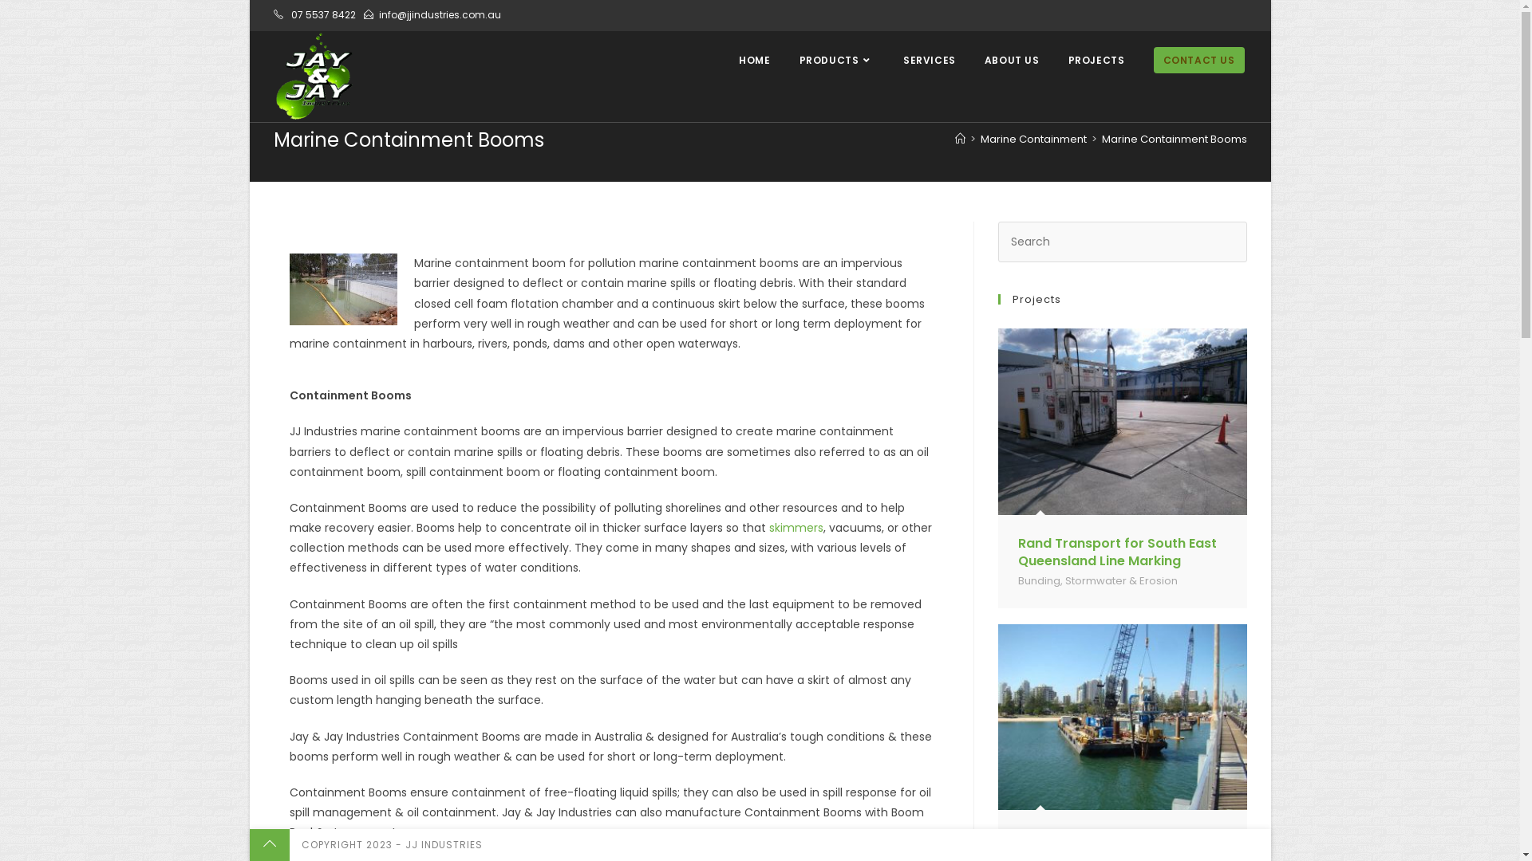  What do you see at coordinates (1199, 61) in the screenshot?
I see `CONTACT US` at bounding box center [1199, 61].